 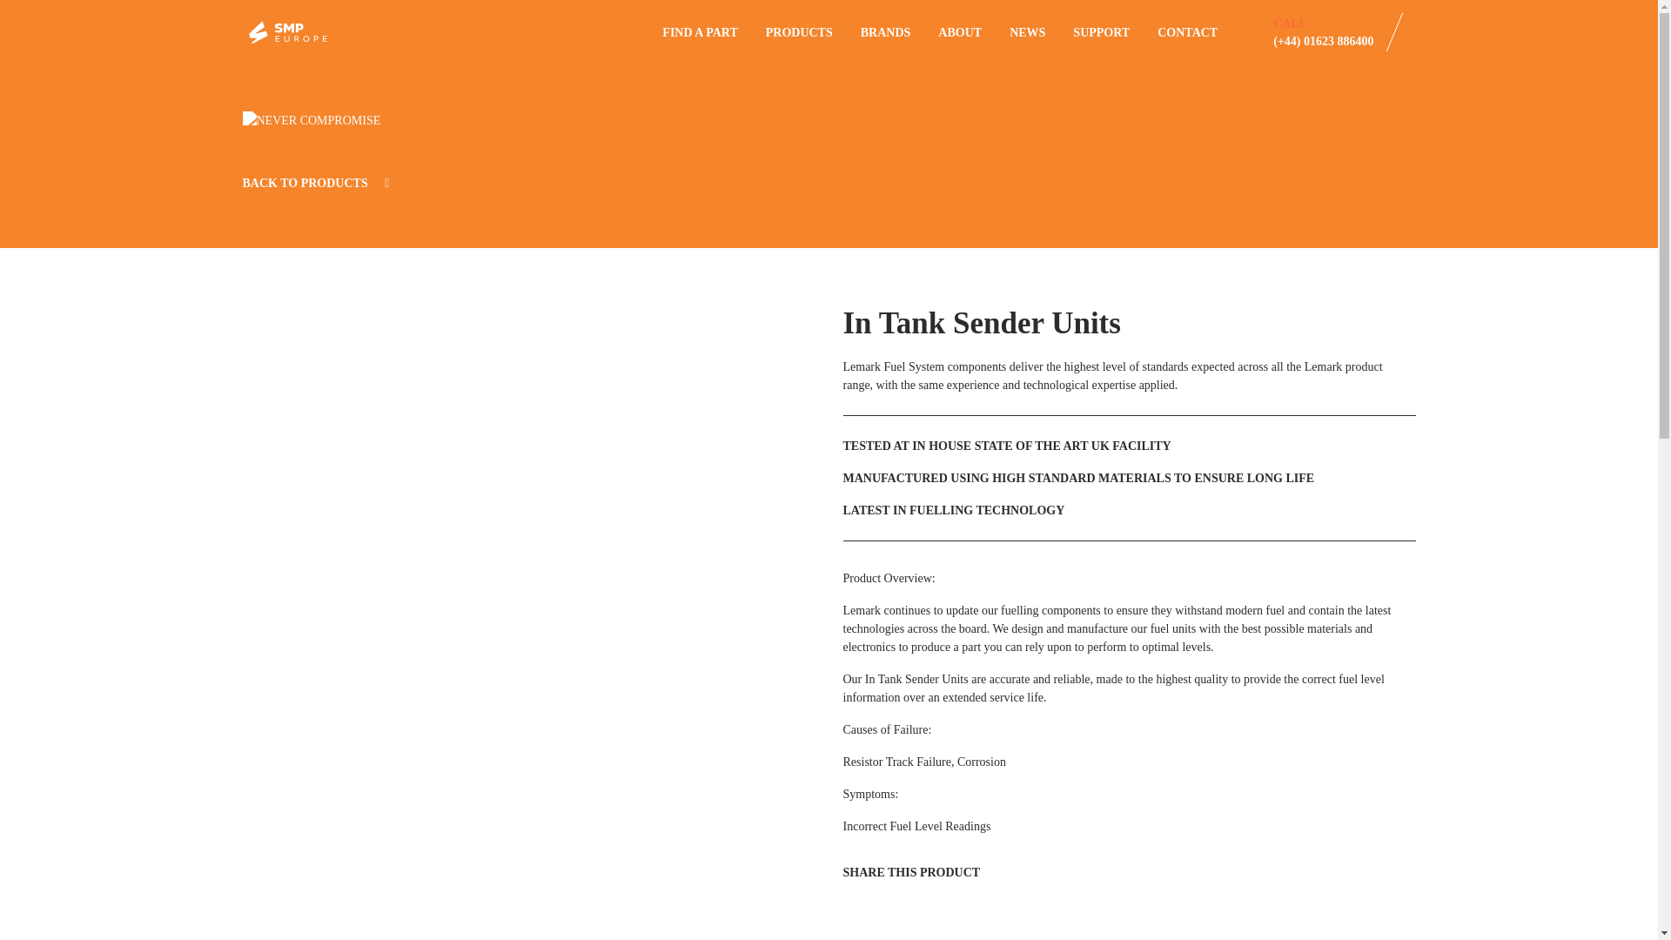 I want to click on SUPPORT, so click(x=1100, y=32).